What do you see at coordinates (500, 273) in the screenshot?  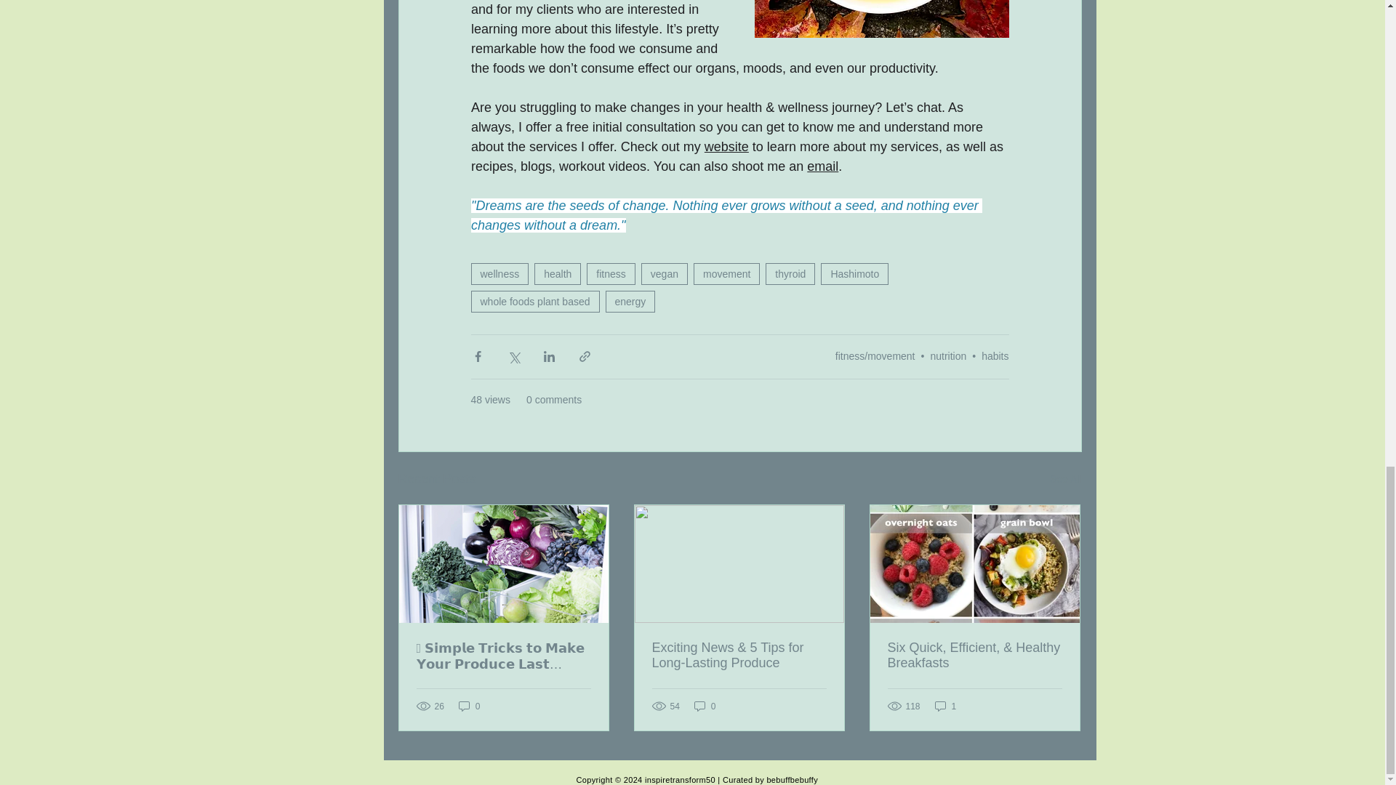 I see `wellness` at bounding box center [500, 273].